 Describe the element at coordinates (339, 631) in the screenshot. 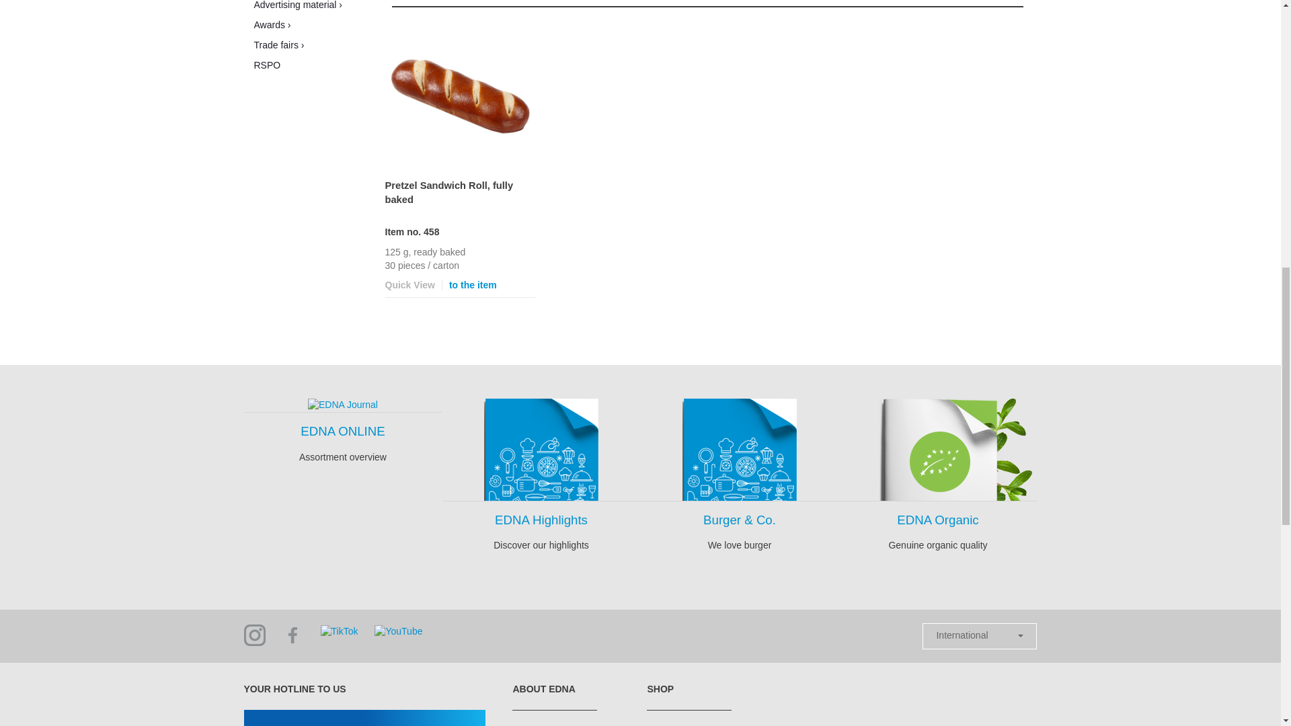

I see `TikTok` at that location.